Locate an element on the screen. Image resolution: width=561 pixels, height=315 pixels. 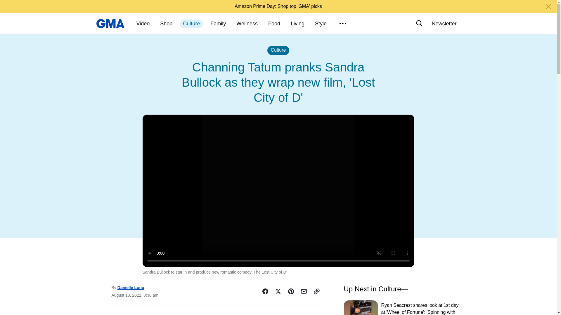
Amazon Prime Day: Shop top 'GMA' picks is located at coordinates (278, 6).